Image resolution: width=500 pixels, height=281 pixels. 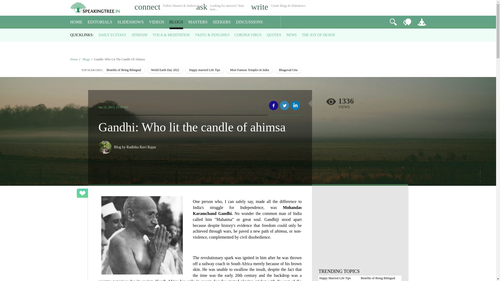 What do you see at coordinates (318, 35) in the screenshot?
I see `THE JOY OF DEATH` at bounding box center [318, 35].